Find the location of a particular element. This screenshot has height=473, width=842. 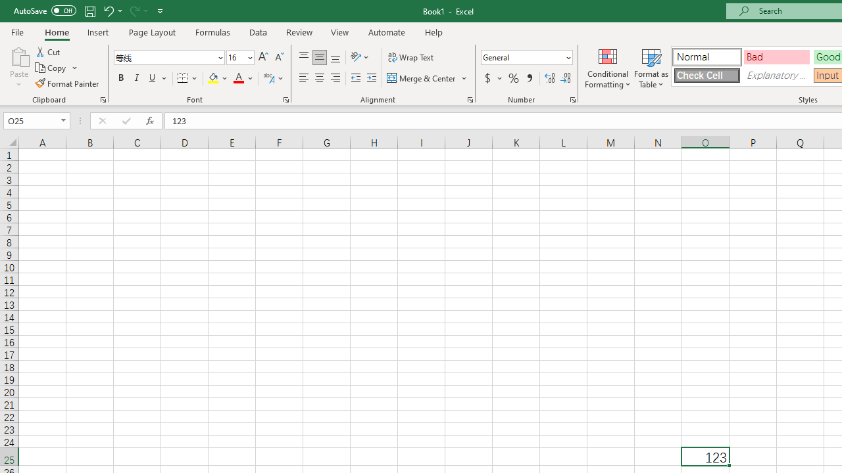

Format Cell Font is located at coordinates (285, 100).